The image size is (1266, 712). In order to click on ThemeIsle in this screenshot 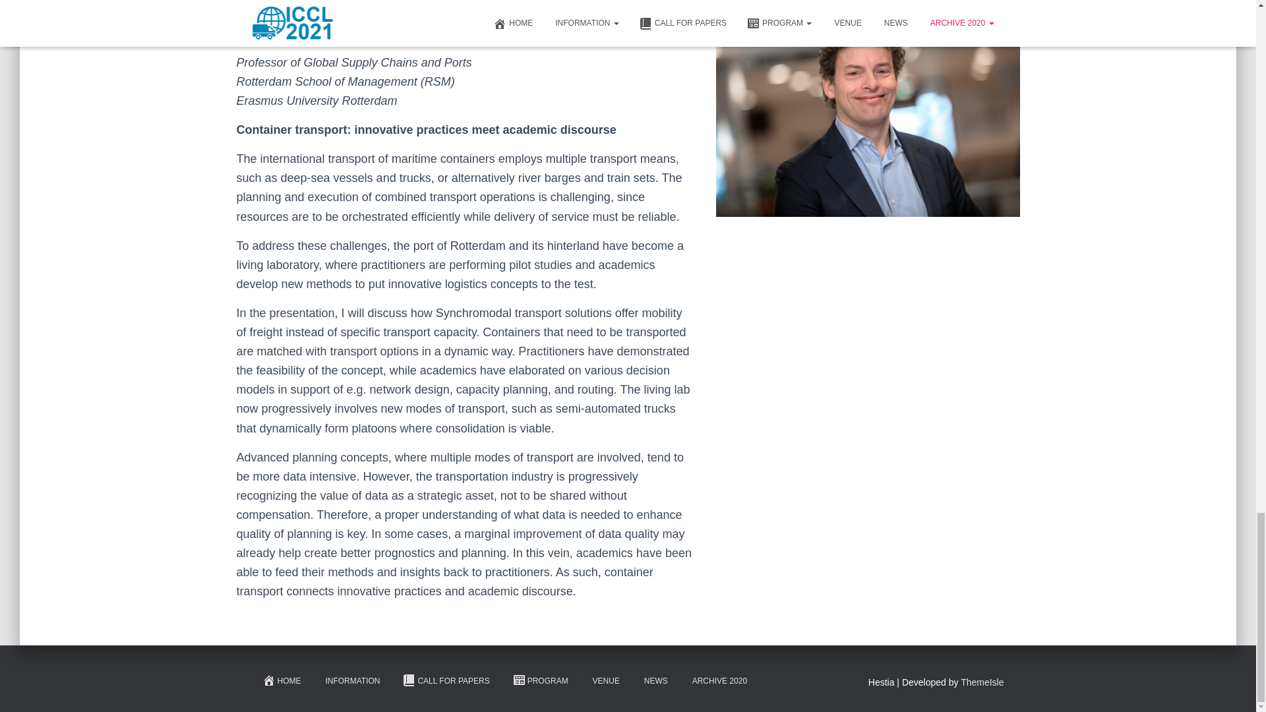, I will do `click(982, 682)`.